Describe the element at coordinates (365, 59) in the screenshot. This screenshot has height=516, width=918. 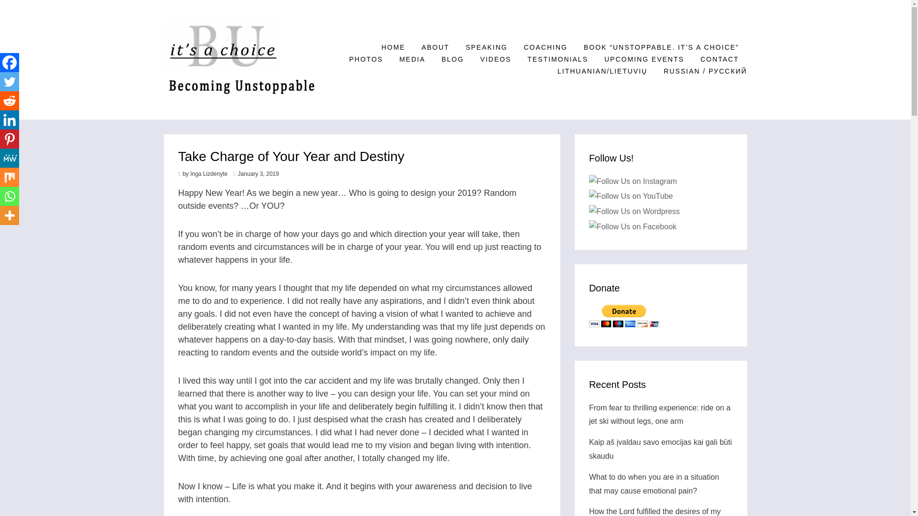
I see `PHOTOS` at that location.